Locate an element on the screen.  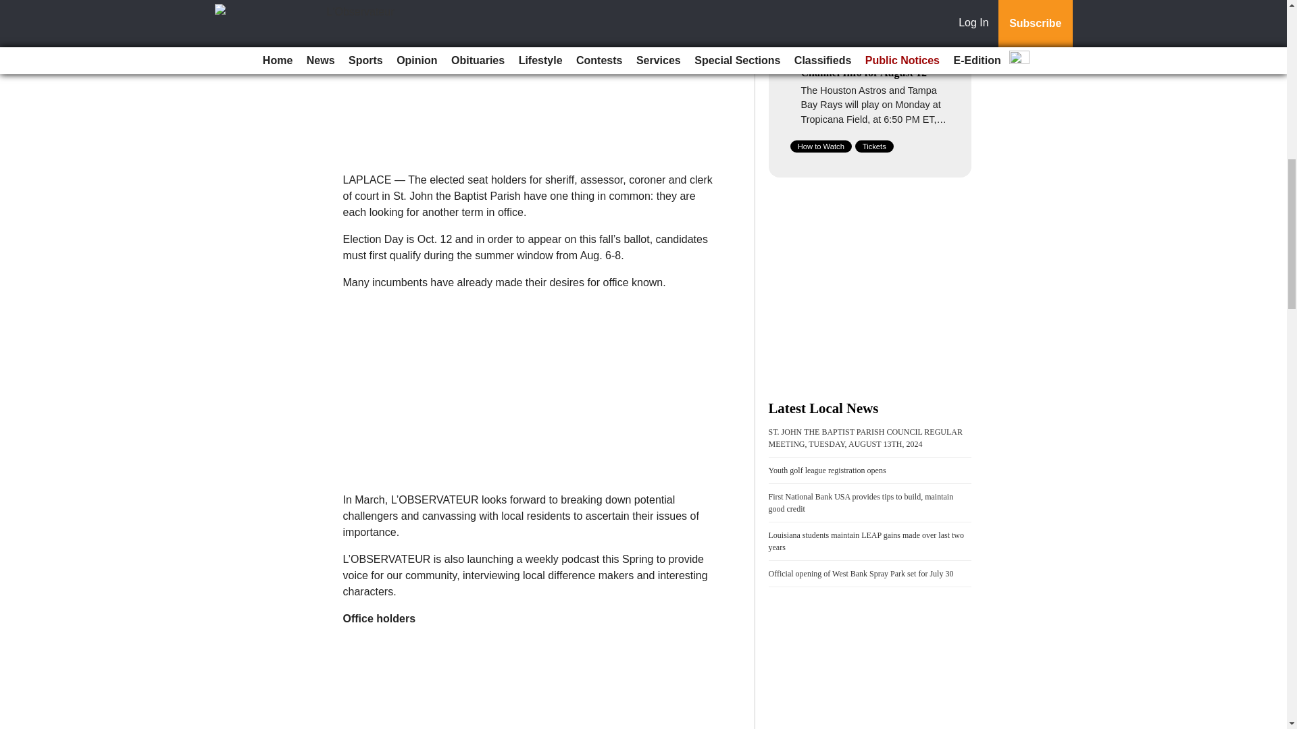
How to Watch is located at coordinates (821, 146).